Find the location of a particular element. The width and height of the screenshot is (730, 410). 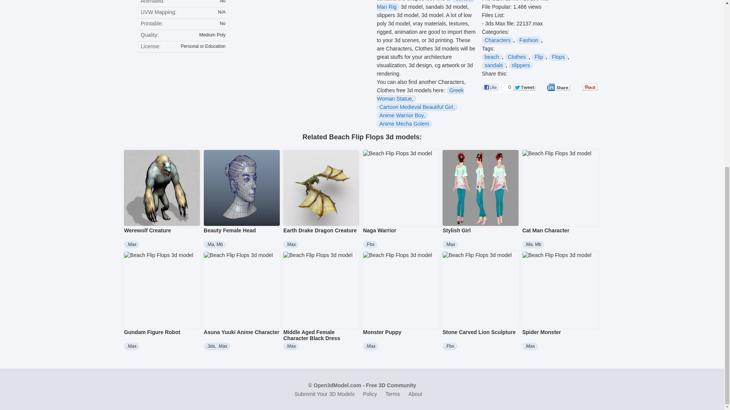

Flops is located at coordinates (558, 57).